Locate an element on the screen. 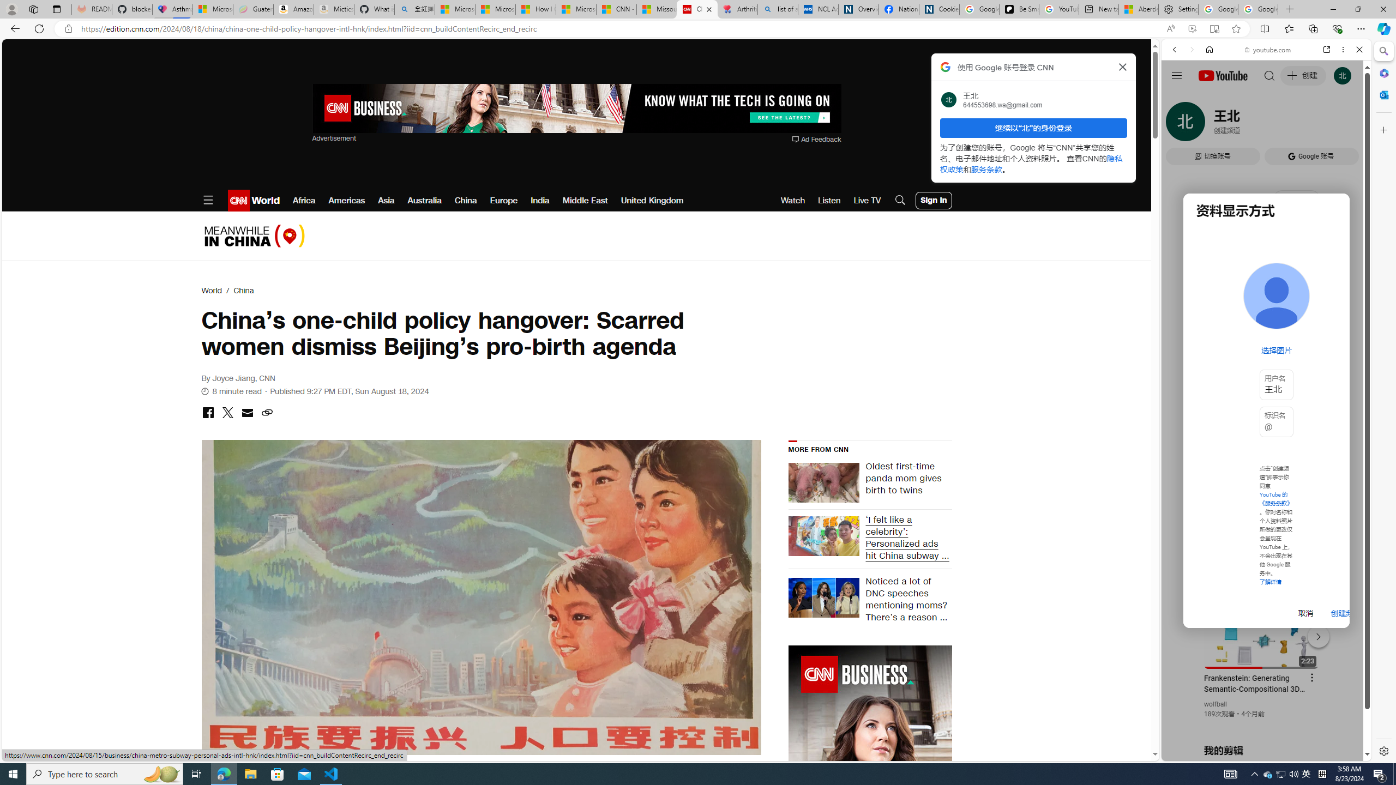  Search Filter, IMAGES is located at coordinates (1211, 124).